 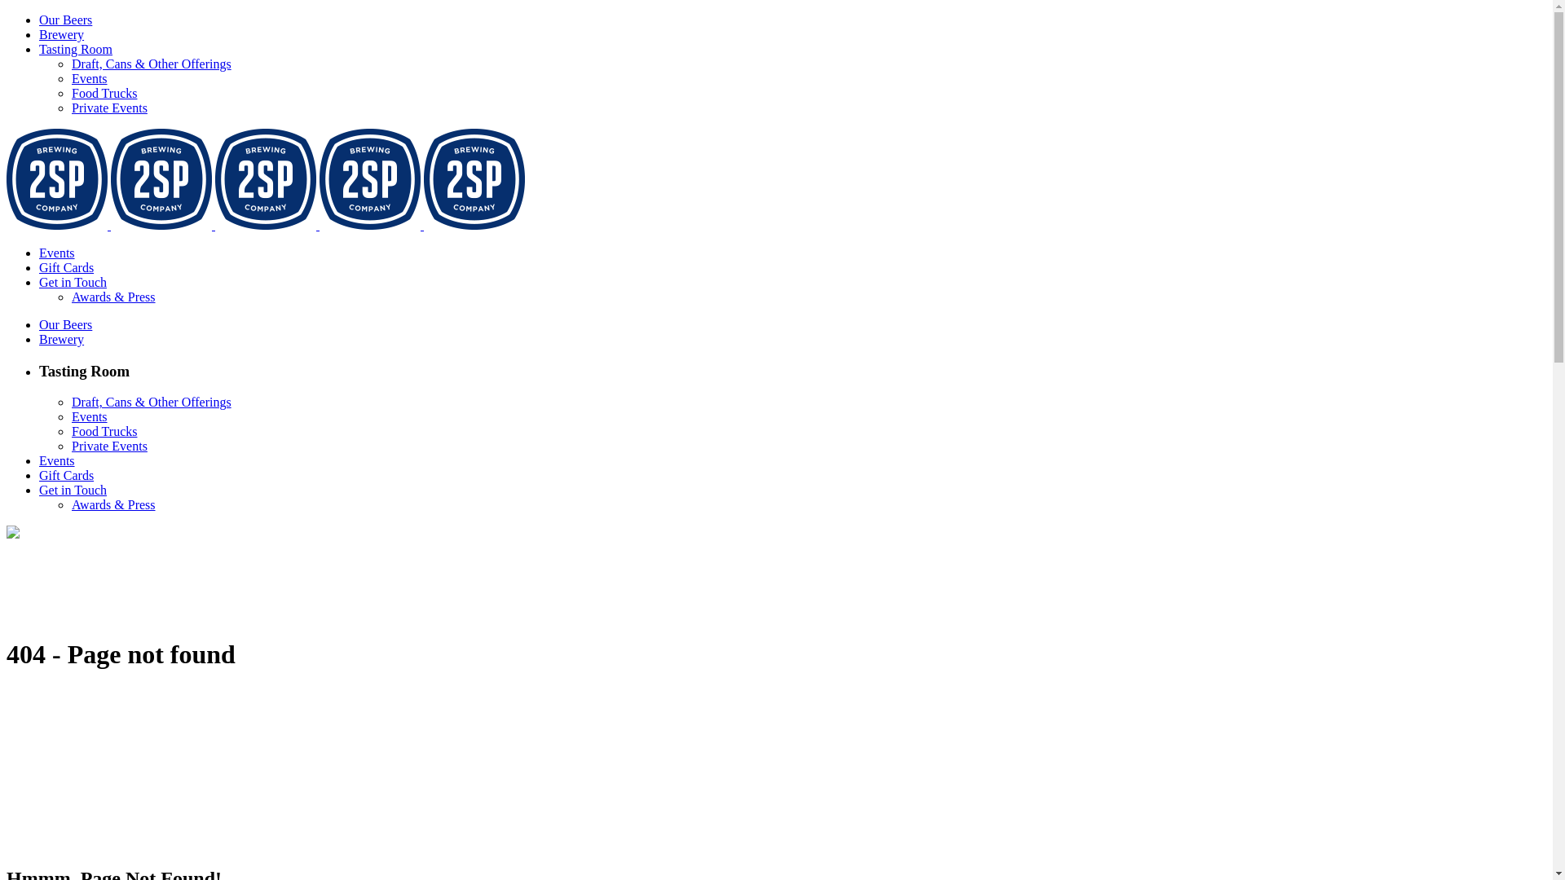 I want to click on Events, so click(x=90, y=78).